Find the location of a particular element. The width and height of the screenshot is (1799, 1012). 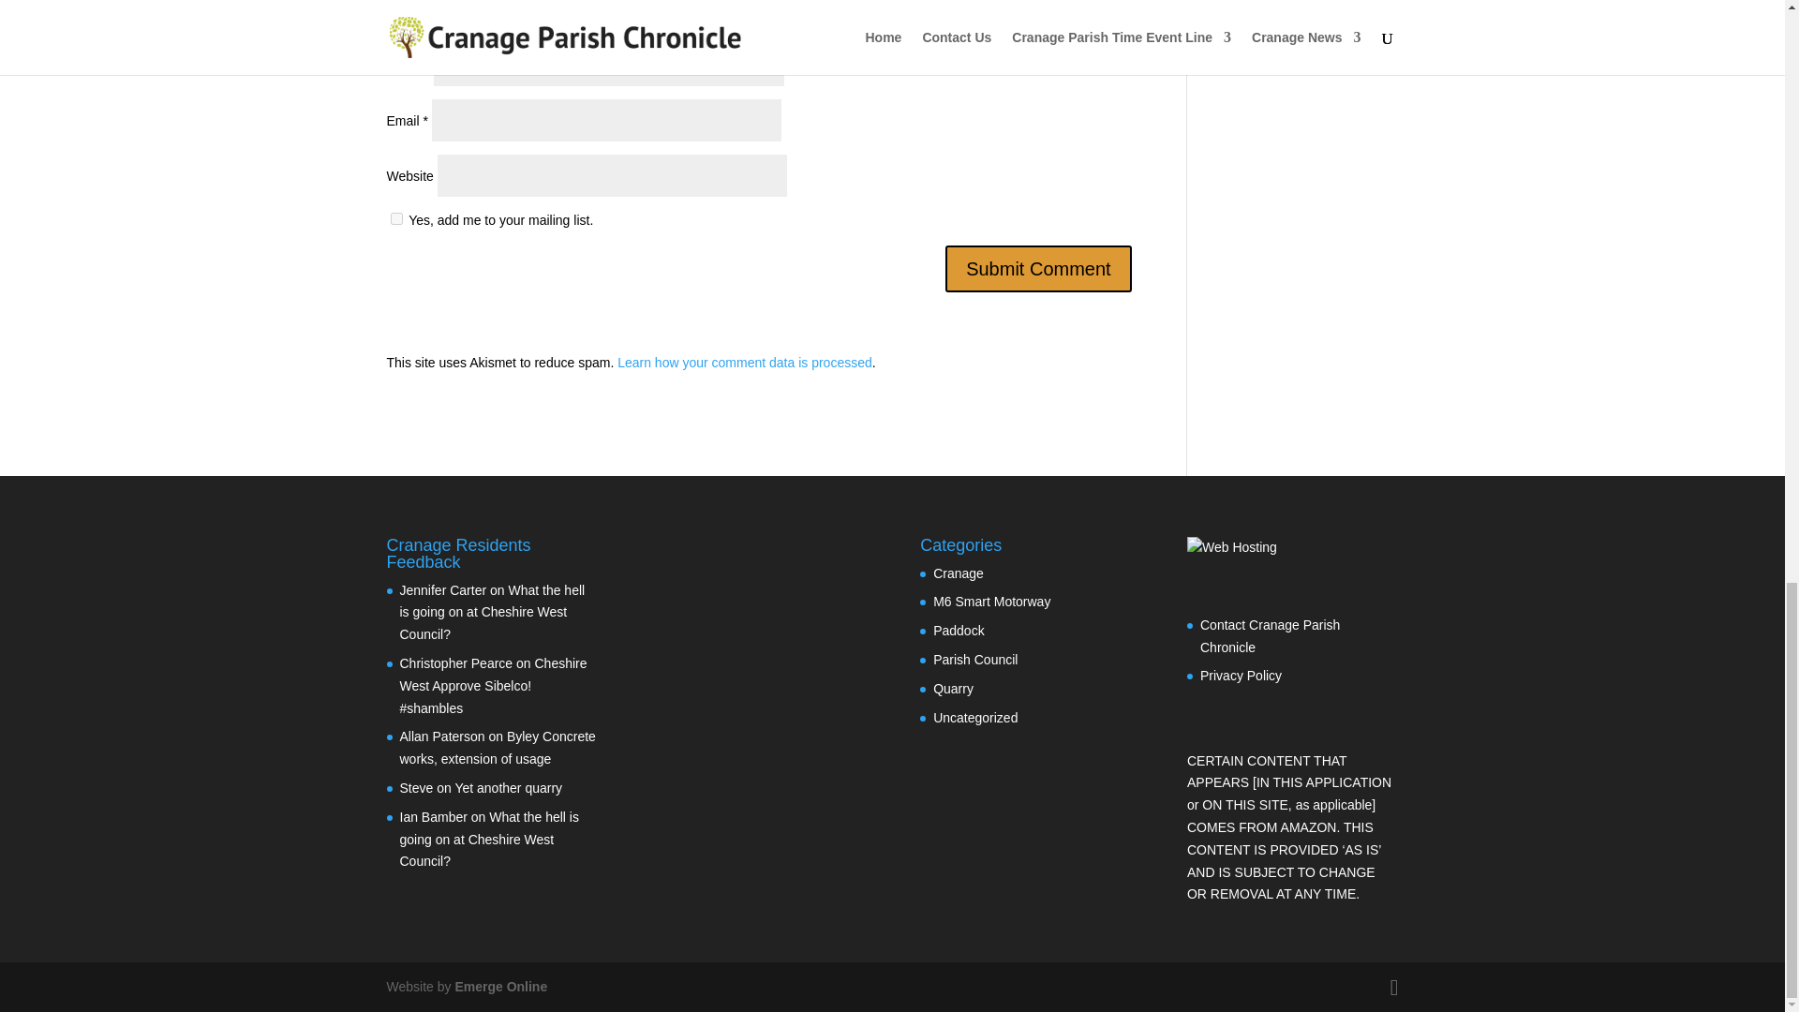

M6 Smart Motorway is located at coordinates (991, 602).